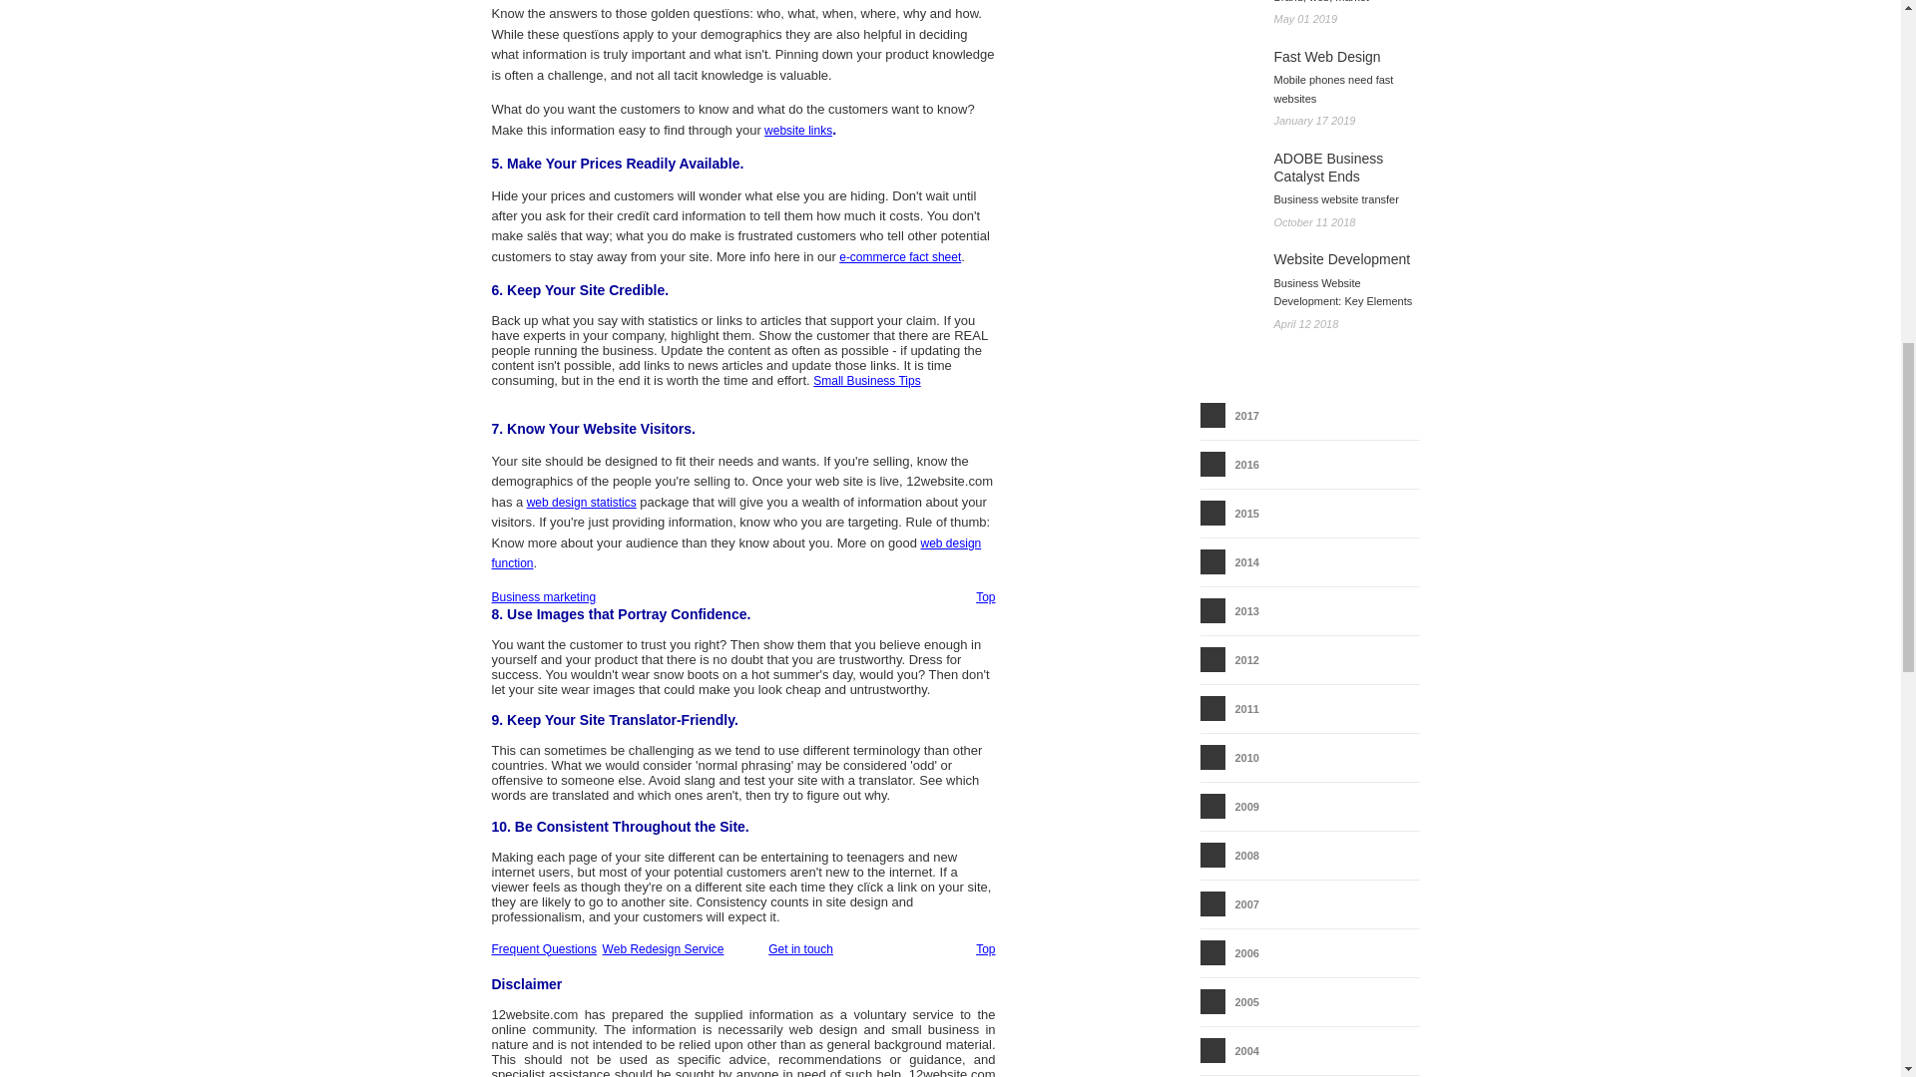  Describe the element at coordinates (984, 949) in the screenshot. I see `Top` at that location.